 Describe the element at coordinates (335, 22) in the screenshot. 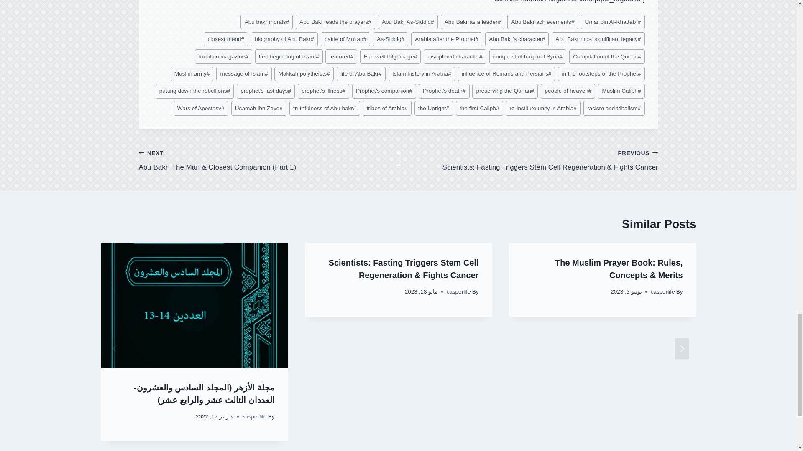

I see `Abu Bakr leads the prayers` at that location.